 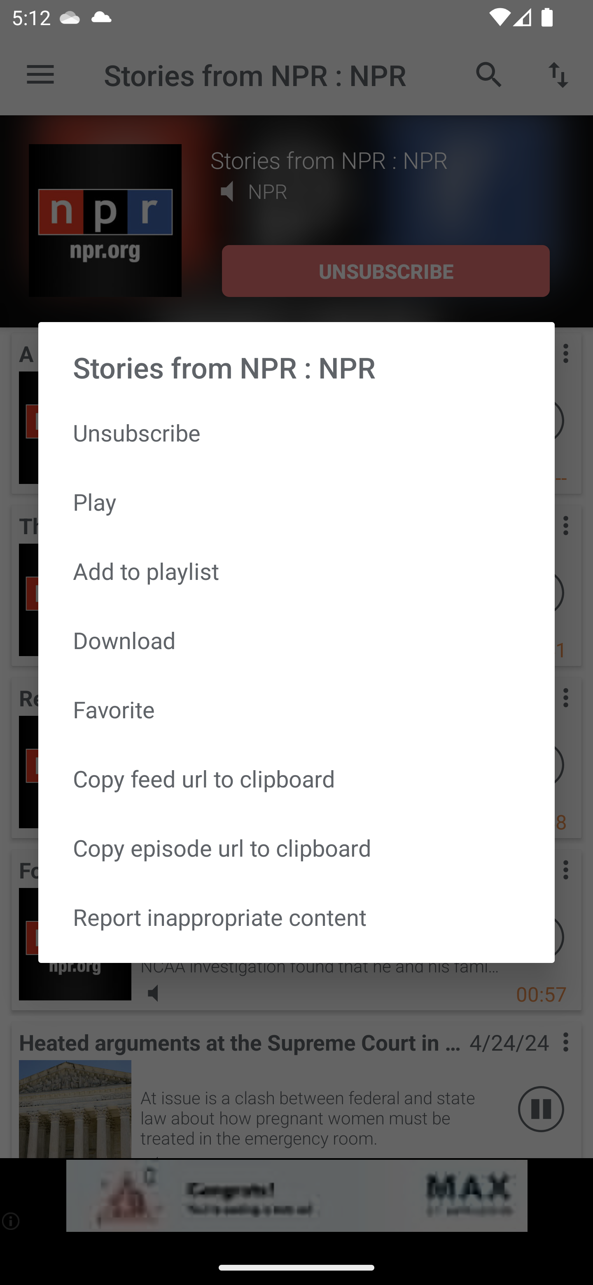 I want to click on Copy episode url to clipboard, so click(x=296, y=848).